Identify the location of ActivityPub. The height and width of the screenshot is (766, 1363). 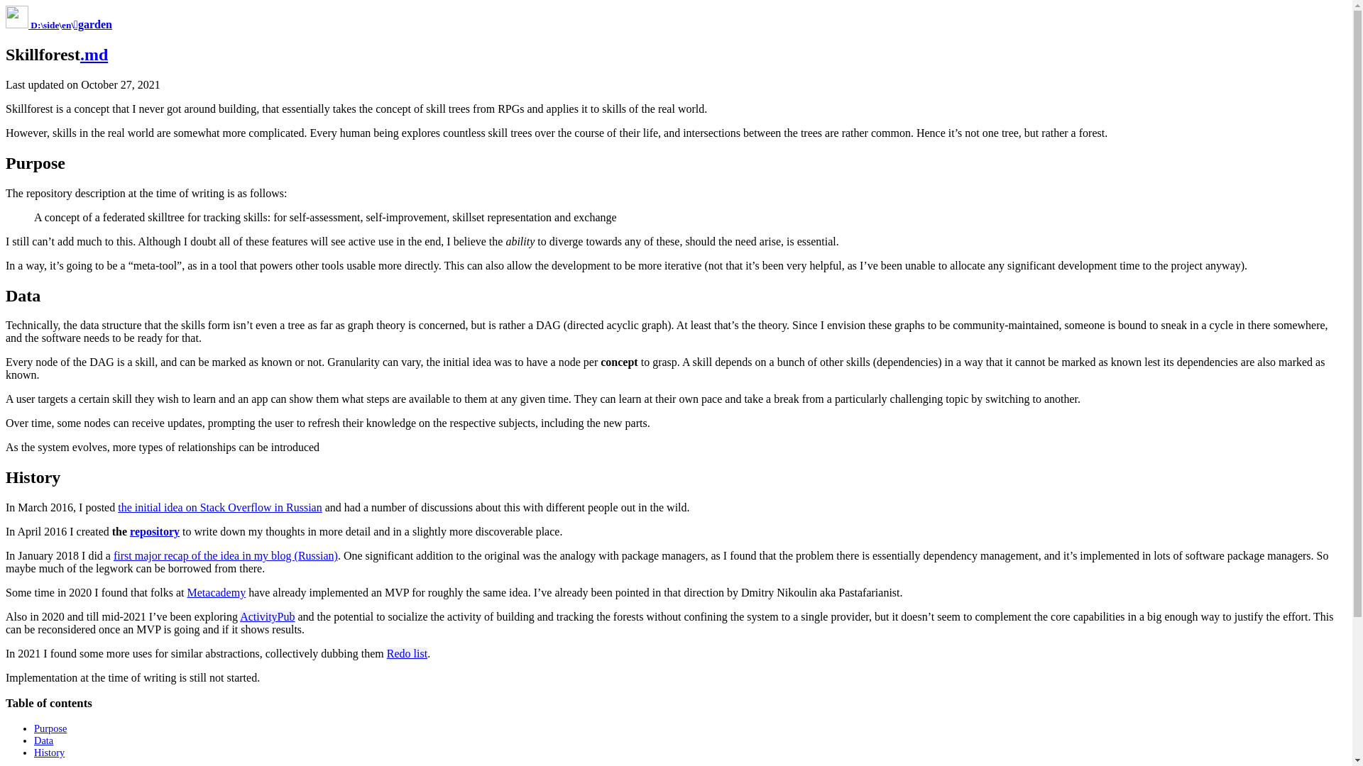
(267, 616).